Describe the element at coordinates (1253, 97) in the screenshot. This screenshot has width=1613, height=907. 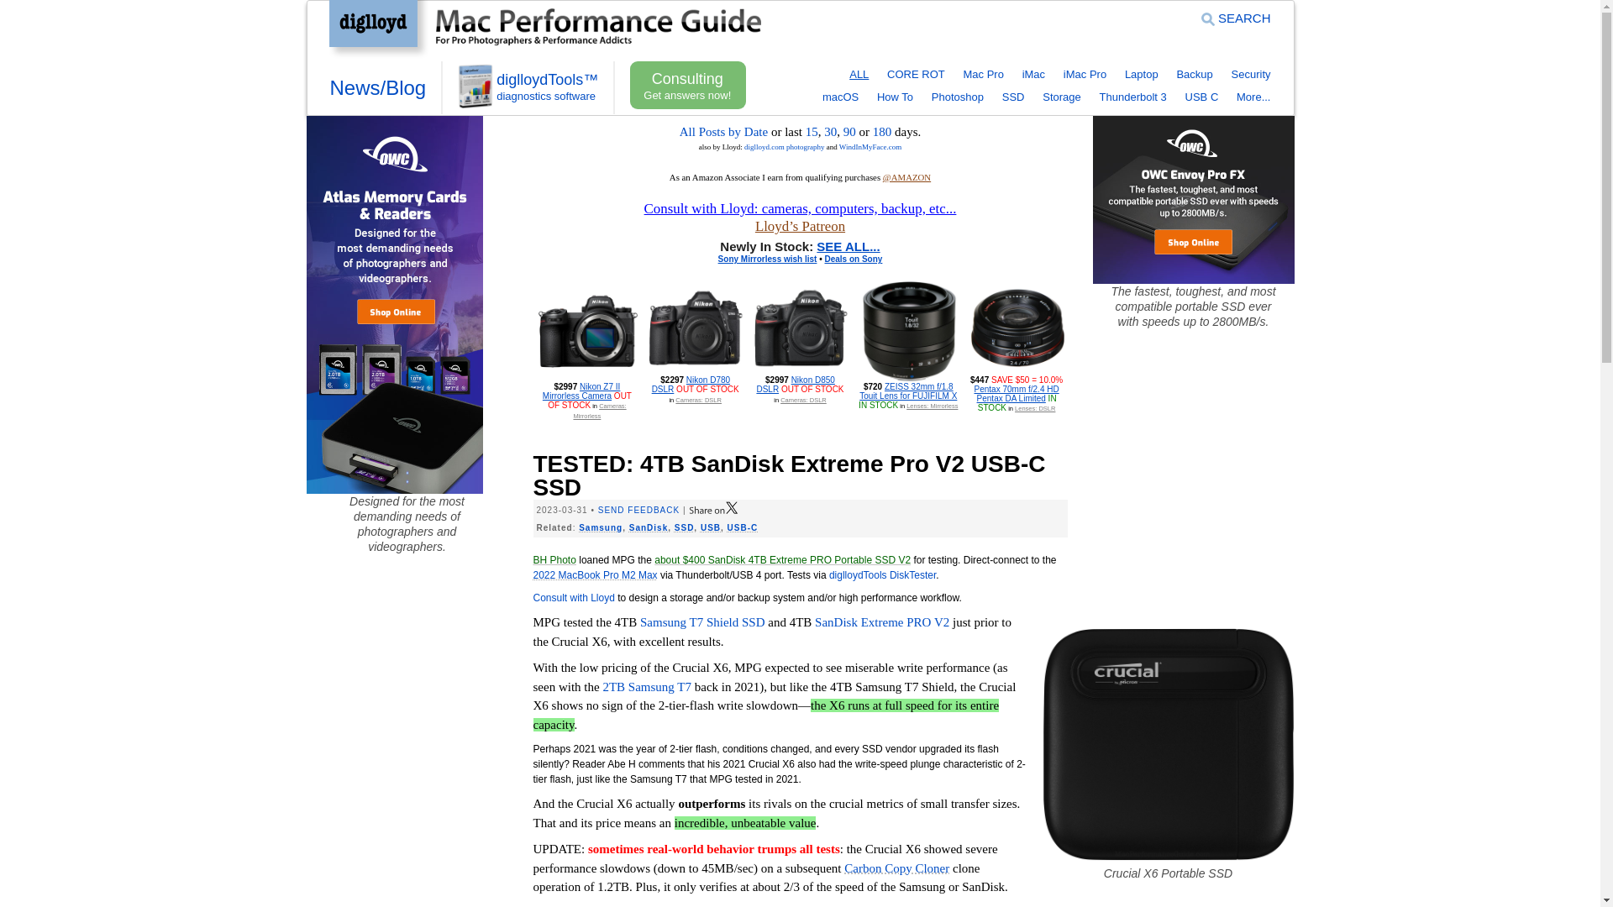
I see `More...` at that location.